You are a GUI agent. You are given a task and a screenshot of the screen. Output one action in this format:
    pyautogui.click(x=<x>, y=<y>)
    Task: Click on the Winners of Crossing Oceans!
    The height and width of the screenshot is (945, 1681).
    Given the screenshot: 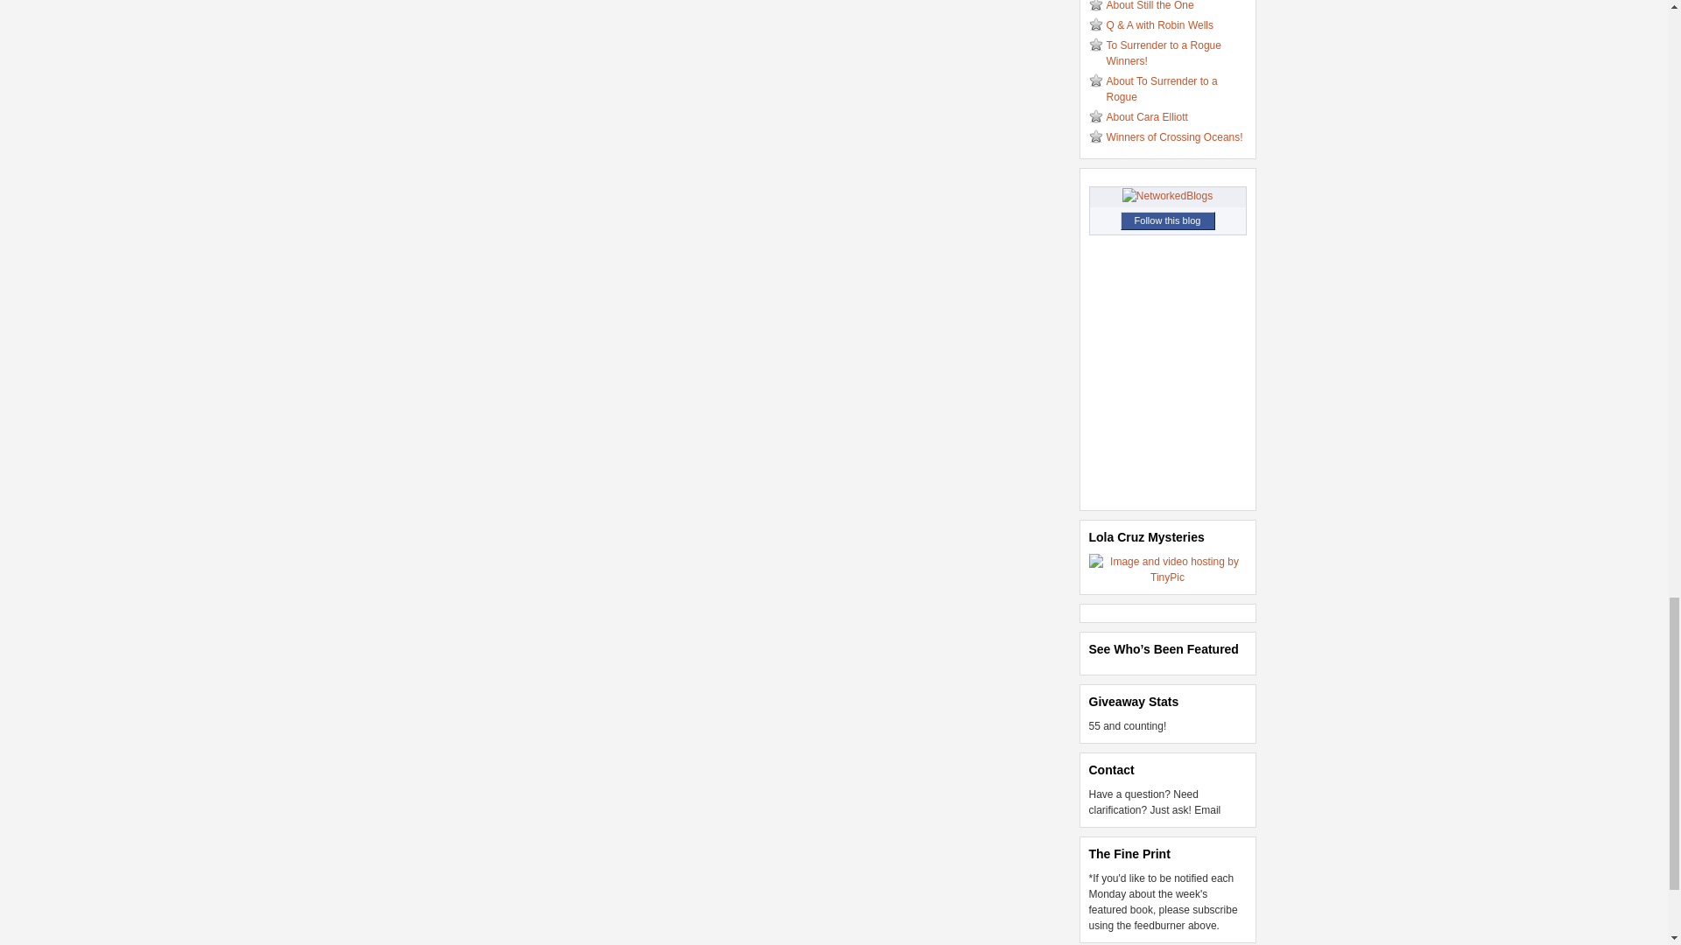 What is the action you would take?
    pyautogui.click(x=1175, y=137)
    